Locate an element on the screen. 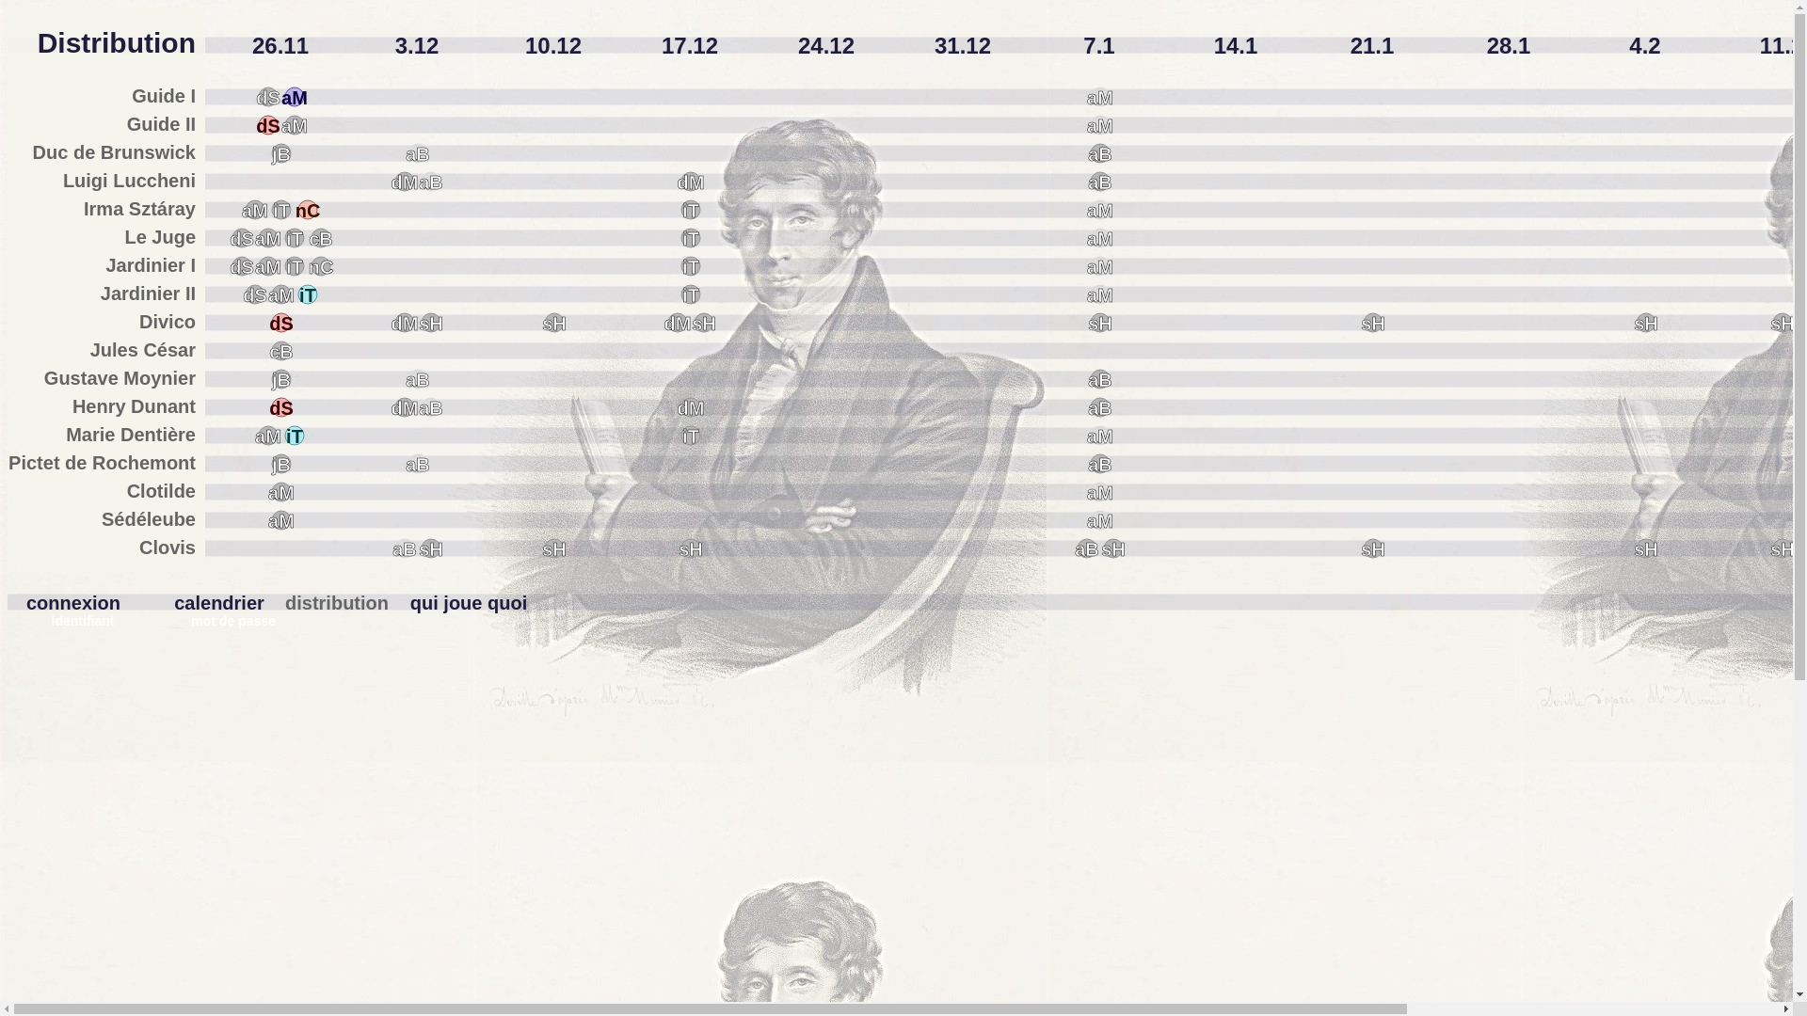 The height and width of the screenshot is (1016, 1807). aM is located at coordinates (281, 295).